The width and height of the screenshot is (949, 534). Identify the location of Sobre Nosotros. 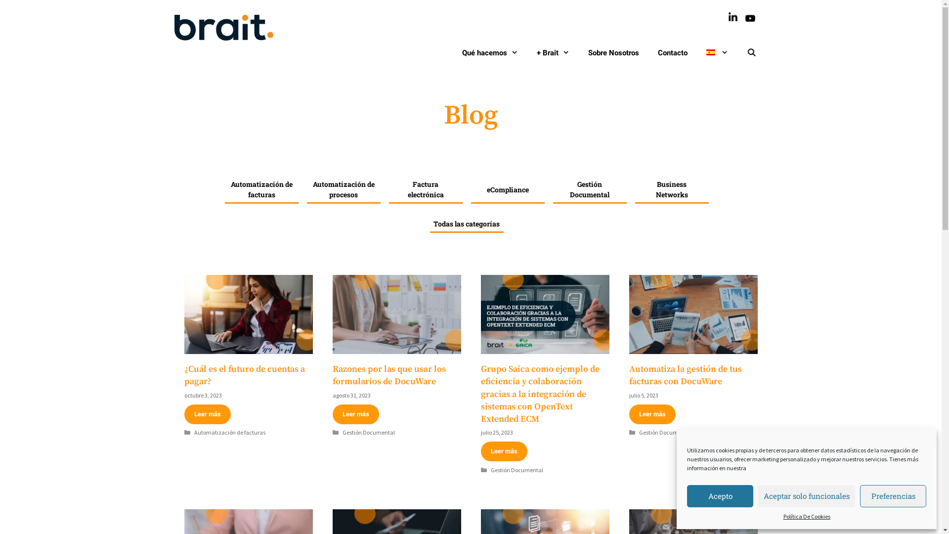
(615, 53).